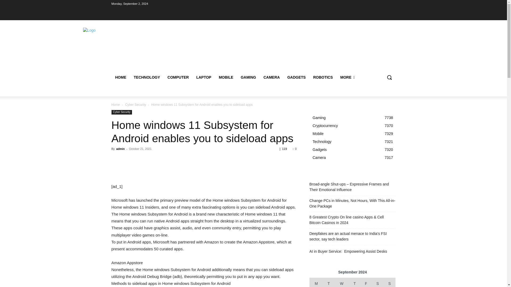  Describe the element at coordinates (204, 77) in the screenshot. I see `LAPTOP` at that location.